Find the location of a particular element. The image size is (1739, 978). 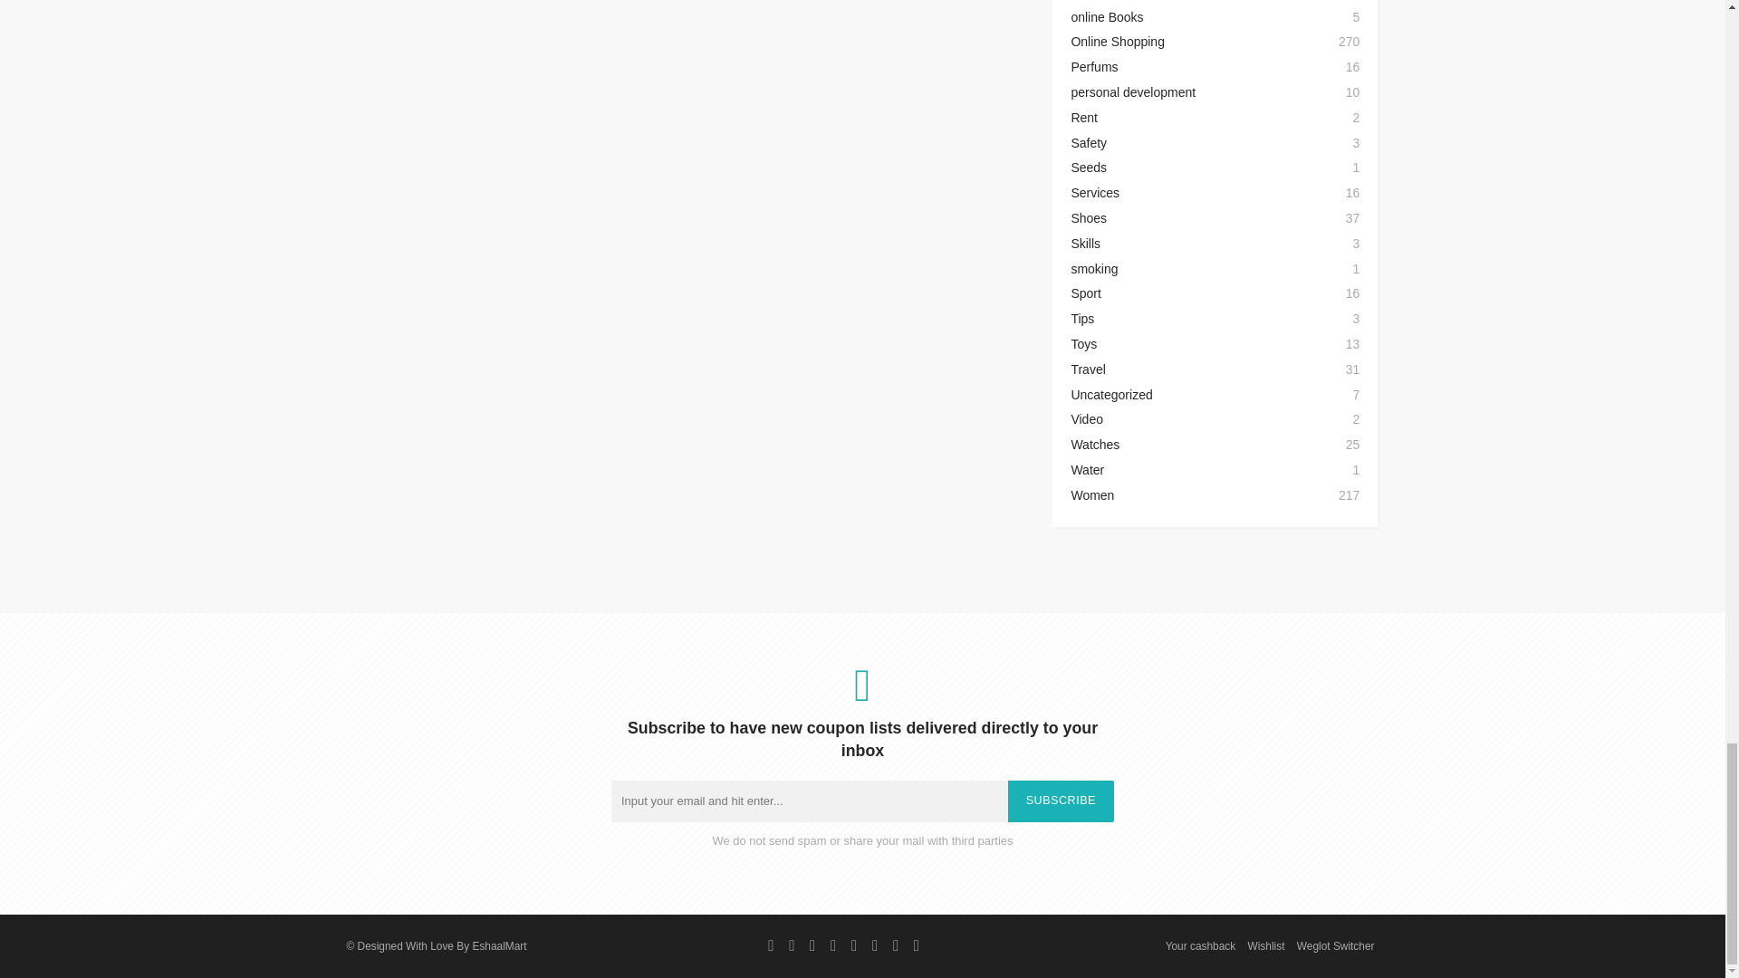

Your cashback is located at coordinates (1201, 945).